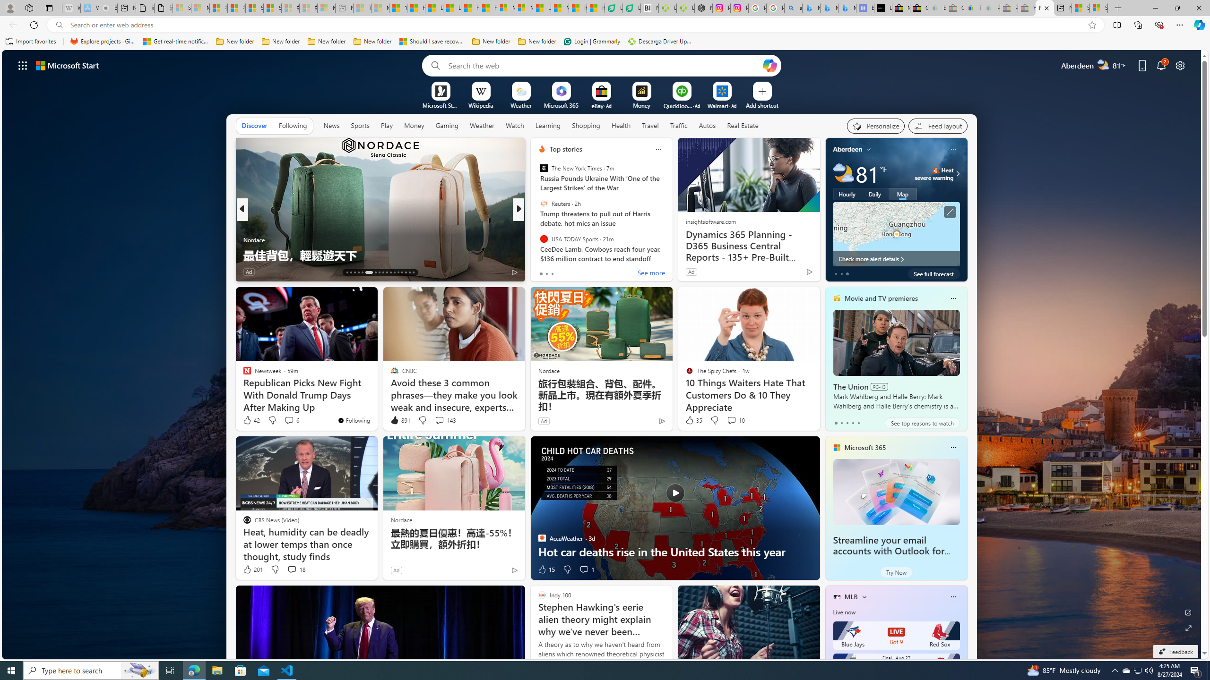 Image resolution: width=1210 pixels, height=680 pixels. I want to click on USA TODAY Sports, so click(544, 238).